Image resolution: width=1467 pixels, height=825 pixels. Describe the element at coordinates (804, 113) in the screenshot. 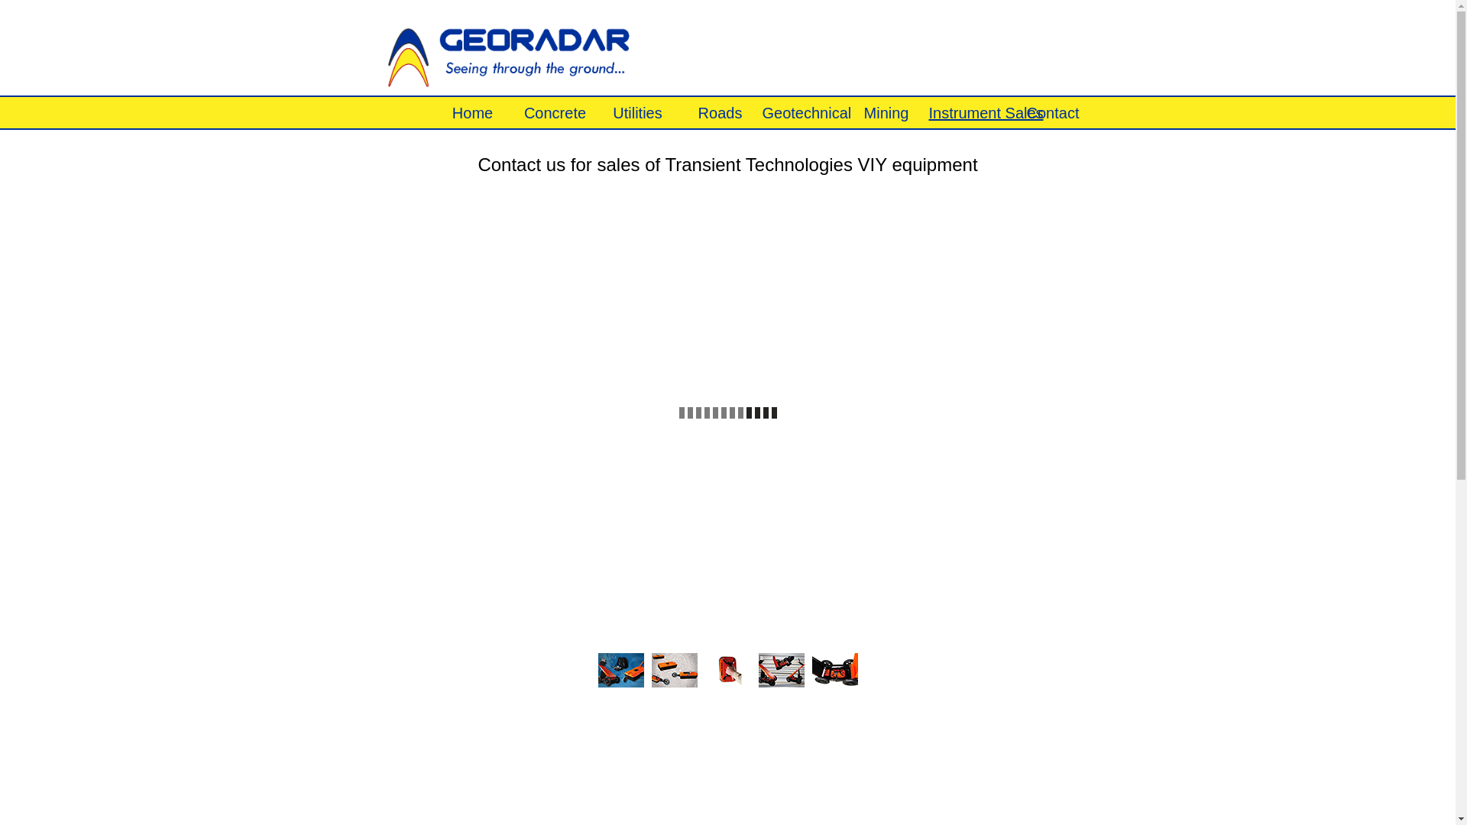

I see `Geotechnical` at that location.